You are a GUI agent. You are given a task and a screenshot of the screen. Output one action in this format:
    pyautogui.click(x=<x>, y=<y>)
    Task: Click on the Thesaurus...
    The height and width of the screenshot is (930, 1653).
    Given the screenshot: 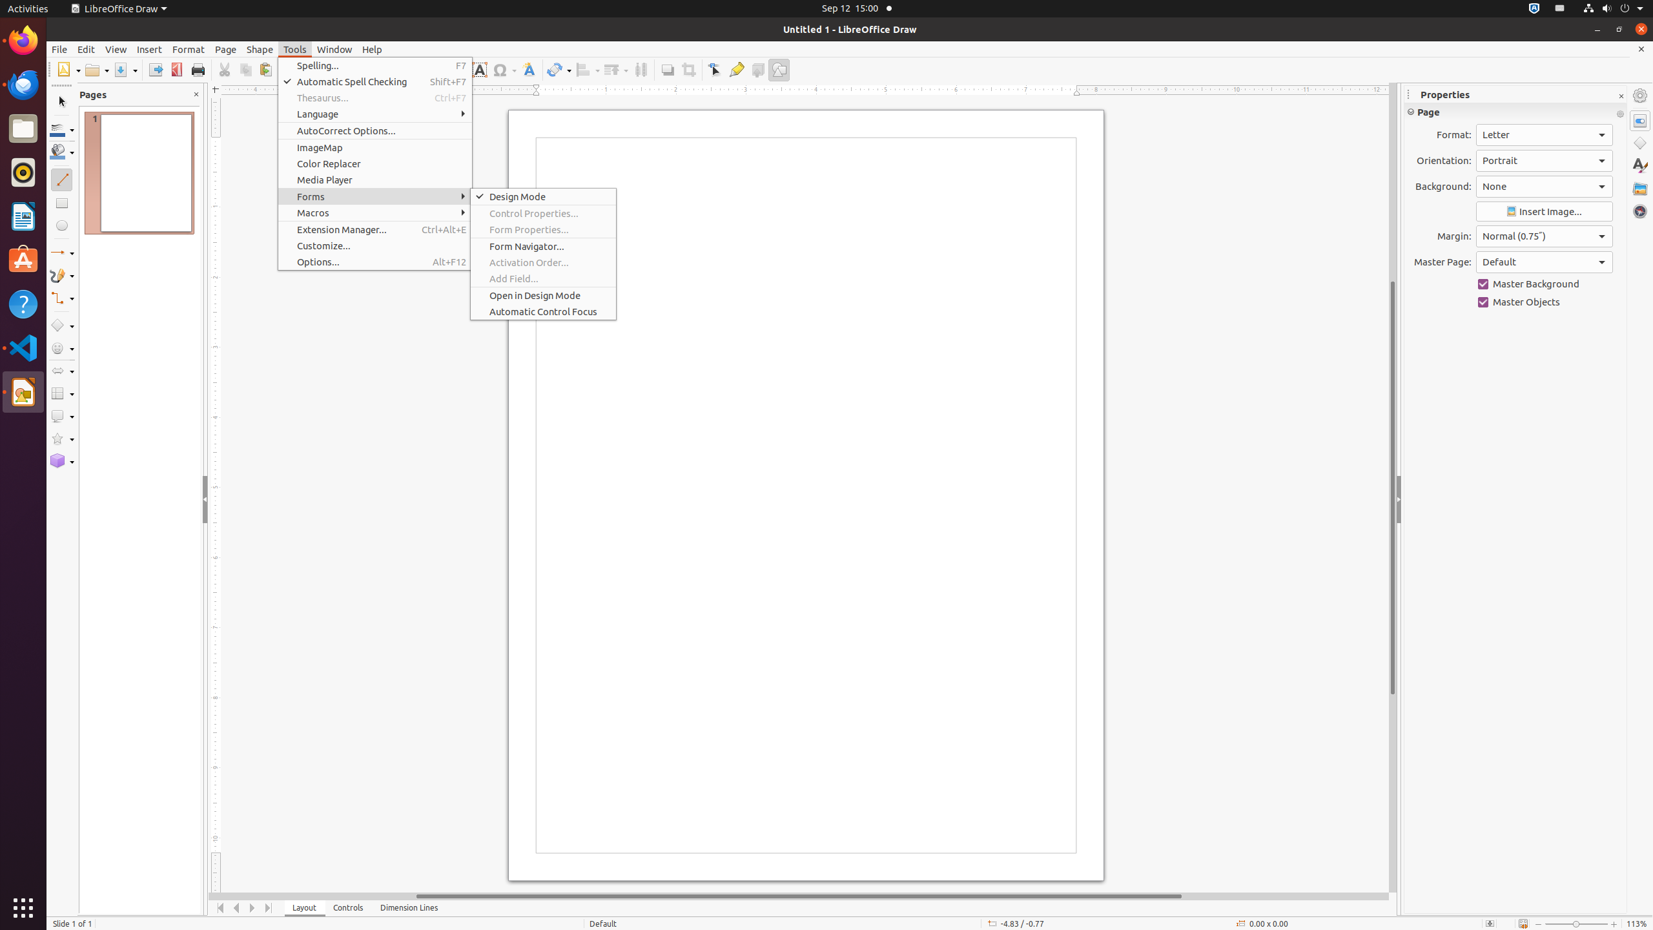 What is the action you would take?
    pyautogui.click(x=375, y=98)
    